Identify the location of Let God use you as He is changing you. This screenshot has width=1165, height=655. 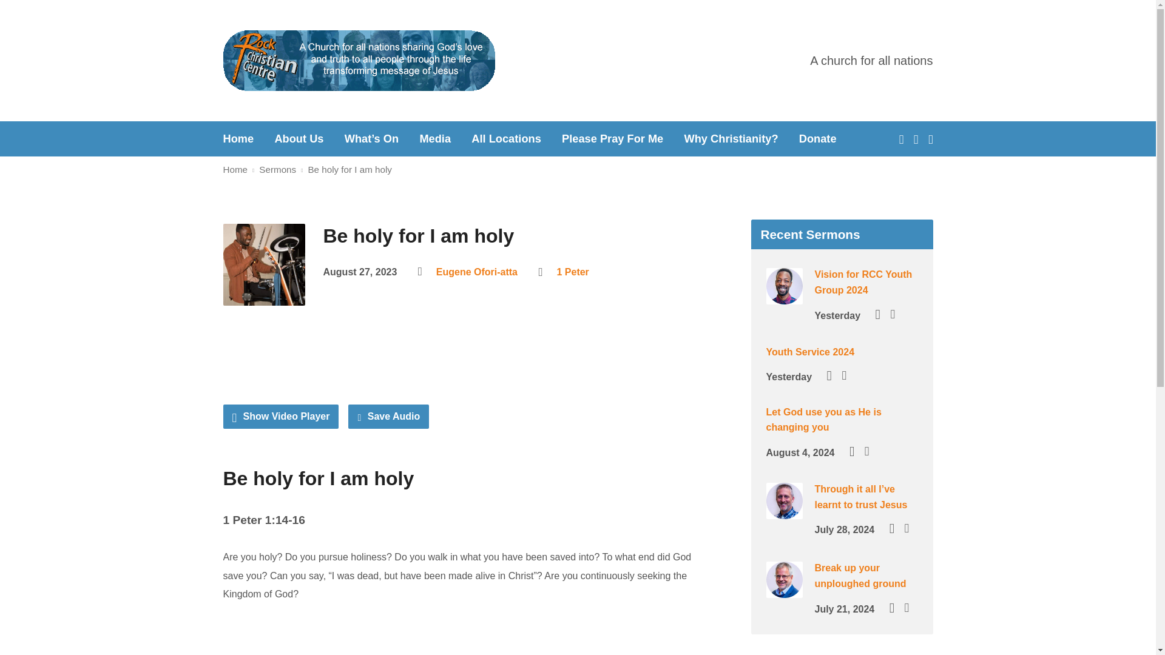
(823, 420).